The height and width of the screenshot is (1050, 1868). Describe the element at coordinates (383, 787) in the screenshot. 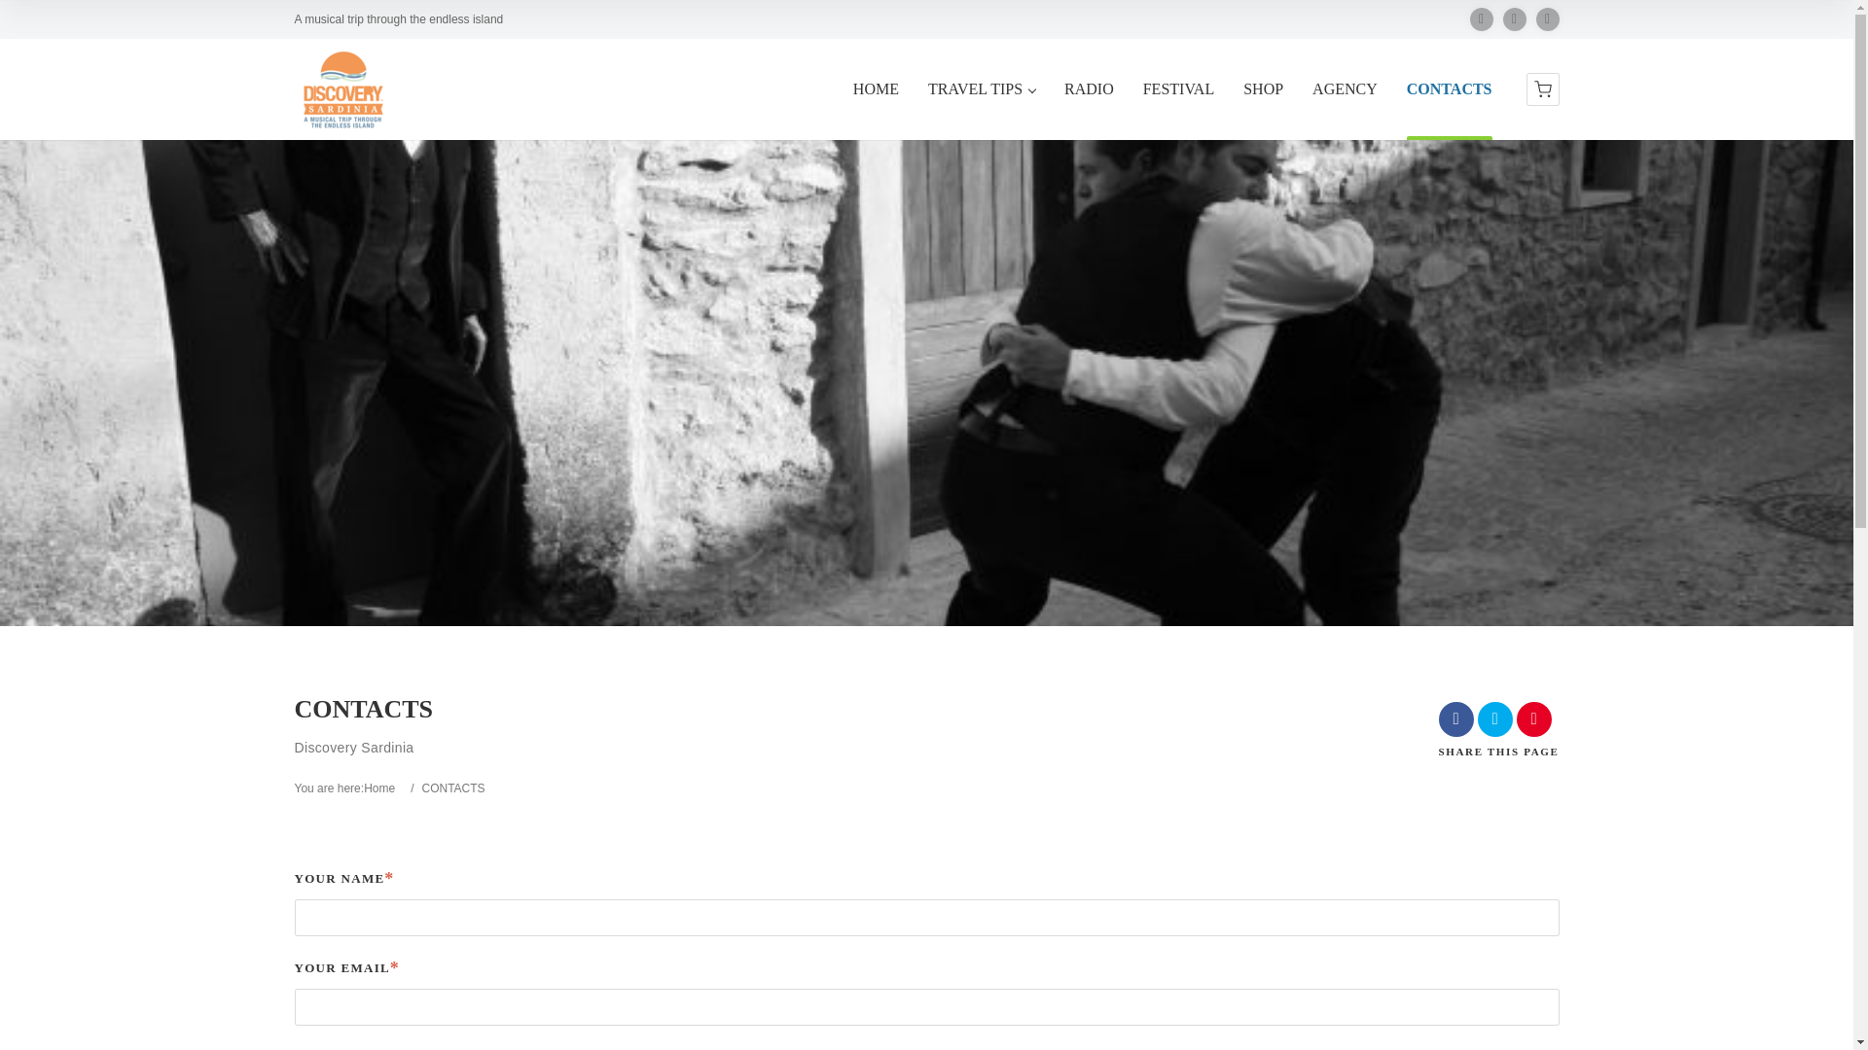

I see `Discovery Sardinia` at that location.